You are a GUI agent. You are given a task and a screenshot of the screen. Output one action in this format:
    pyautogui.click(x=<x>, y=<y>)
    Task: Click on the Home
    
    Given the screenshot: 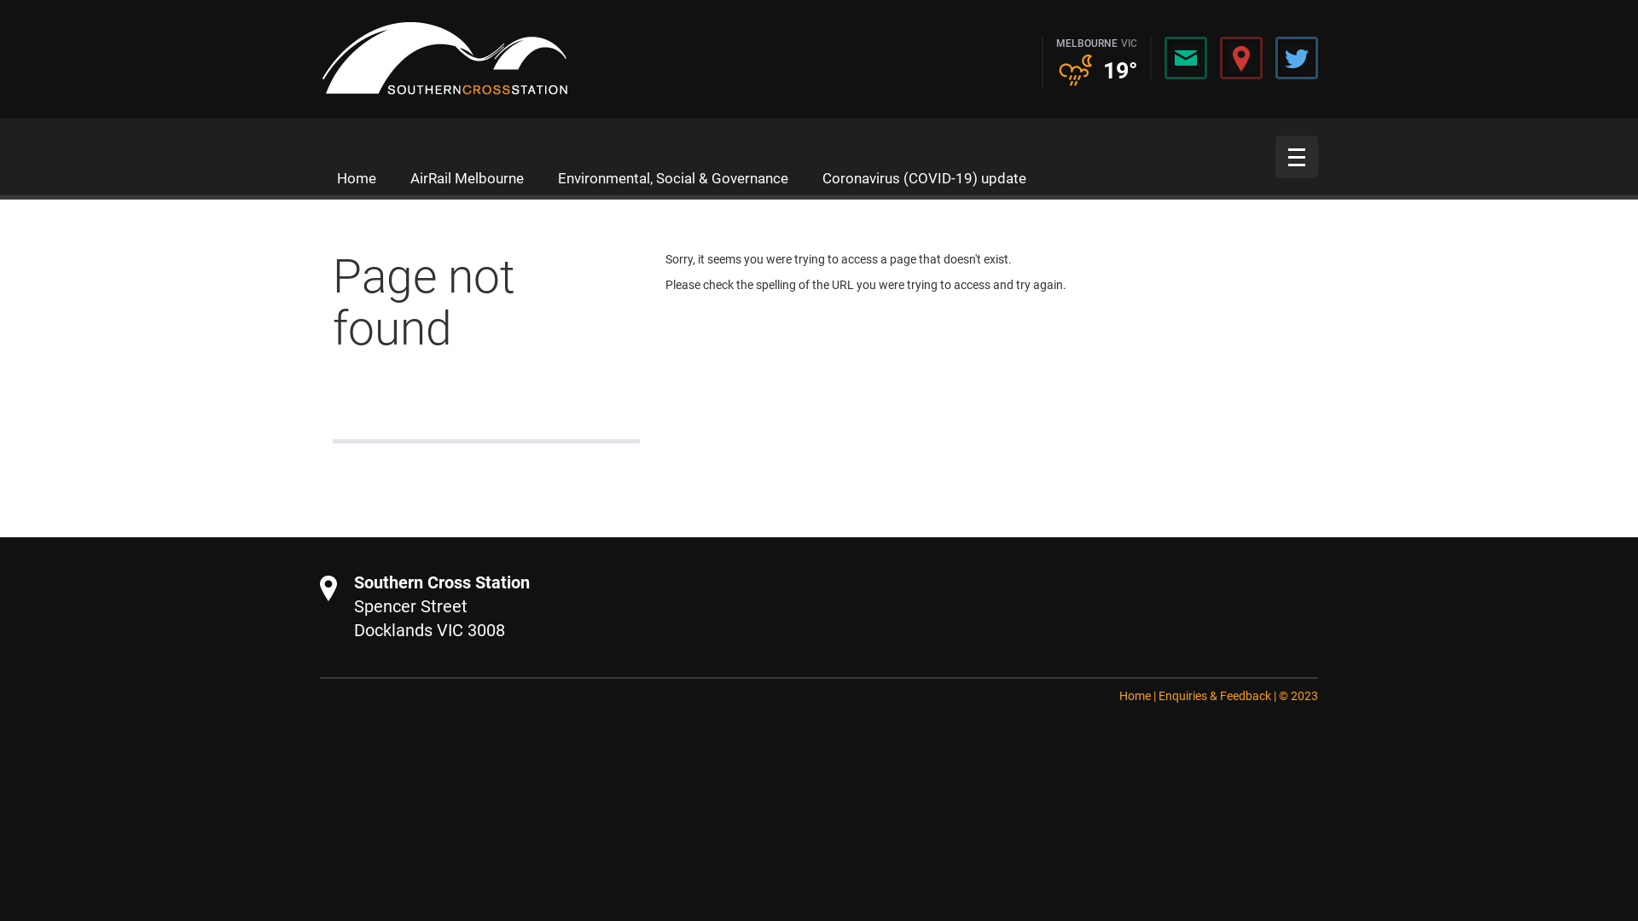 What is the action you would take?
    pyautogui.click(x=1135, y=696)
    